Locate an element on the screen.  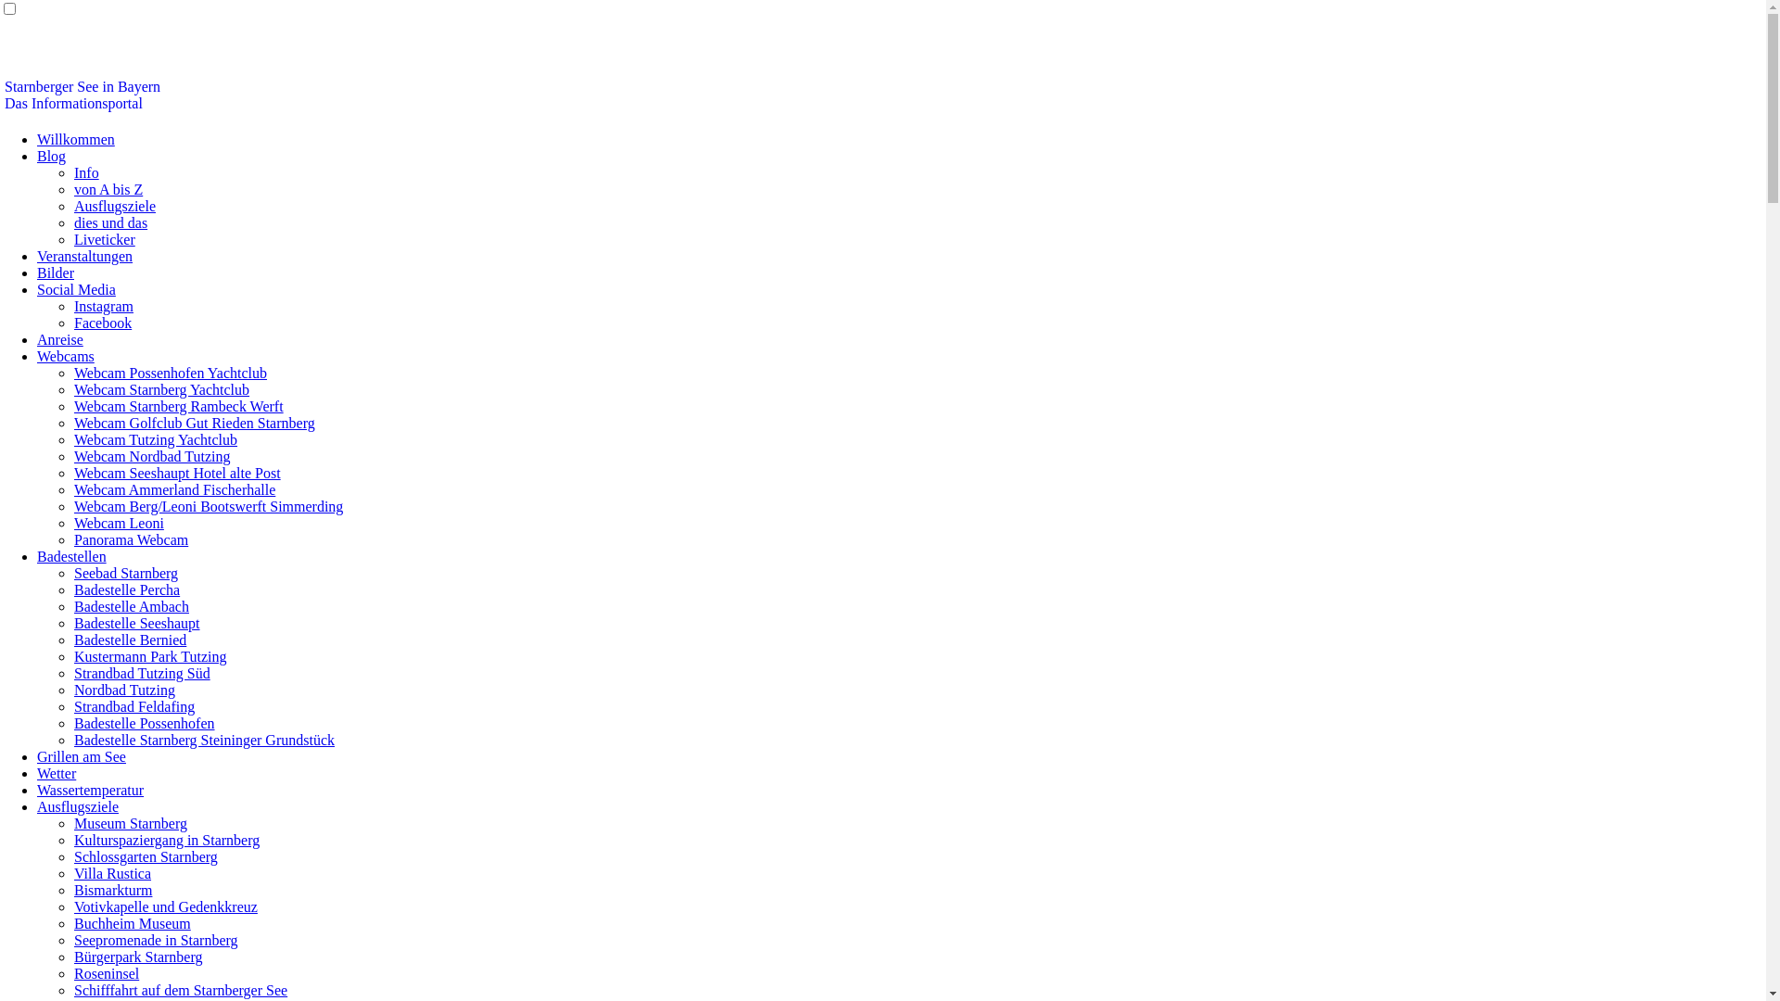
Webcam Leoni is located at coordinates (119, 523).